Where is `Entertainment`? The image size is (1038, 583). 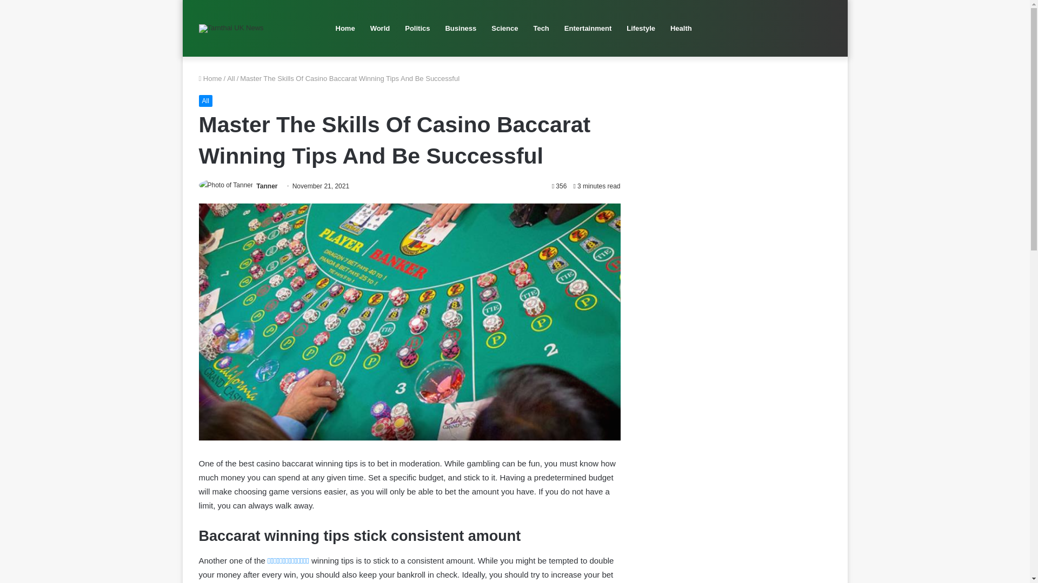
Entertainment is located at coordinates (587, 28).